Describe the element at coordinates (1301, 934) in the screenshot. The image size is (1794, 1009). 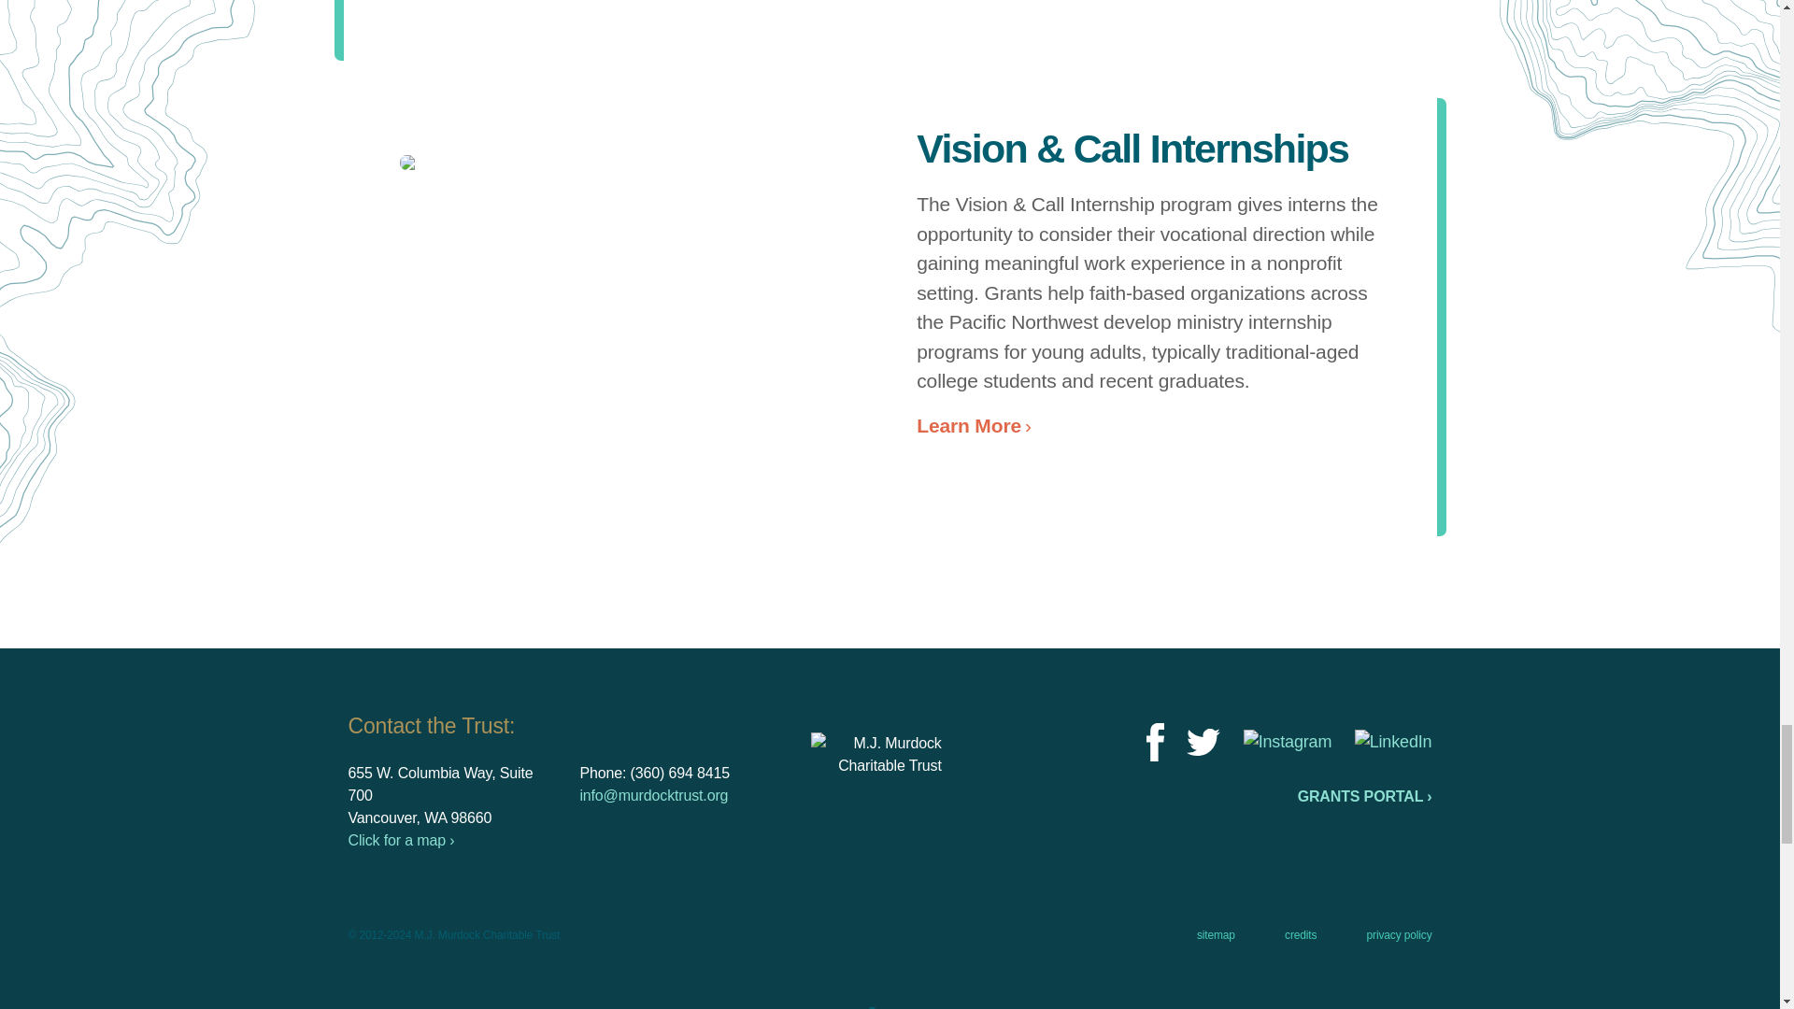
I see `credits` at that location.